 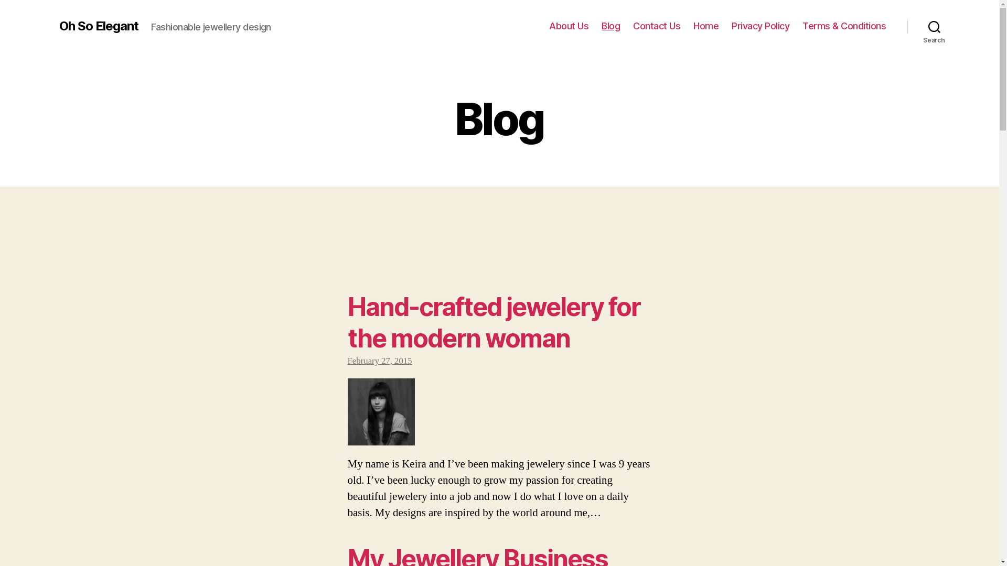 I want to click on Terms & Conditions, so click(x=844, y=26).